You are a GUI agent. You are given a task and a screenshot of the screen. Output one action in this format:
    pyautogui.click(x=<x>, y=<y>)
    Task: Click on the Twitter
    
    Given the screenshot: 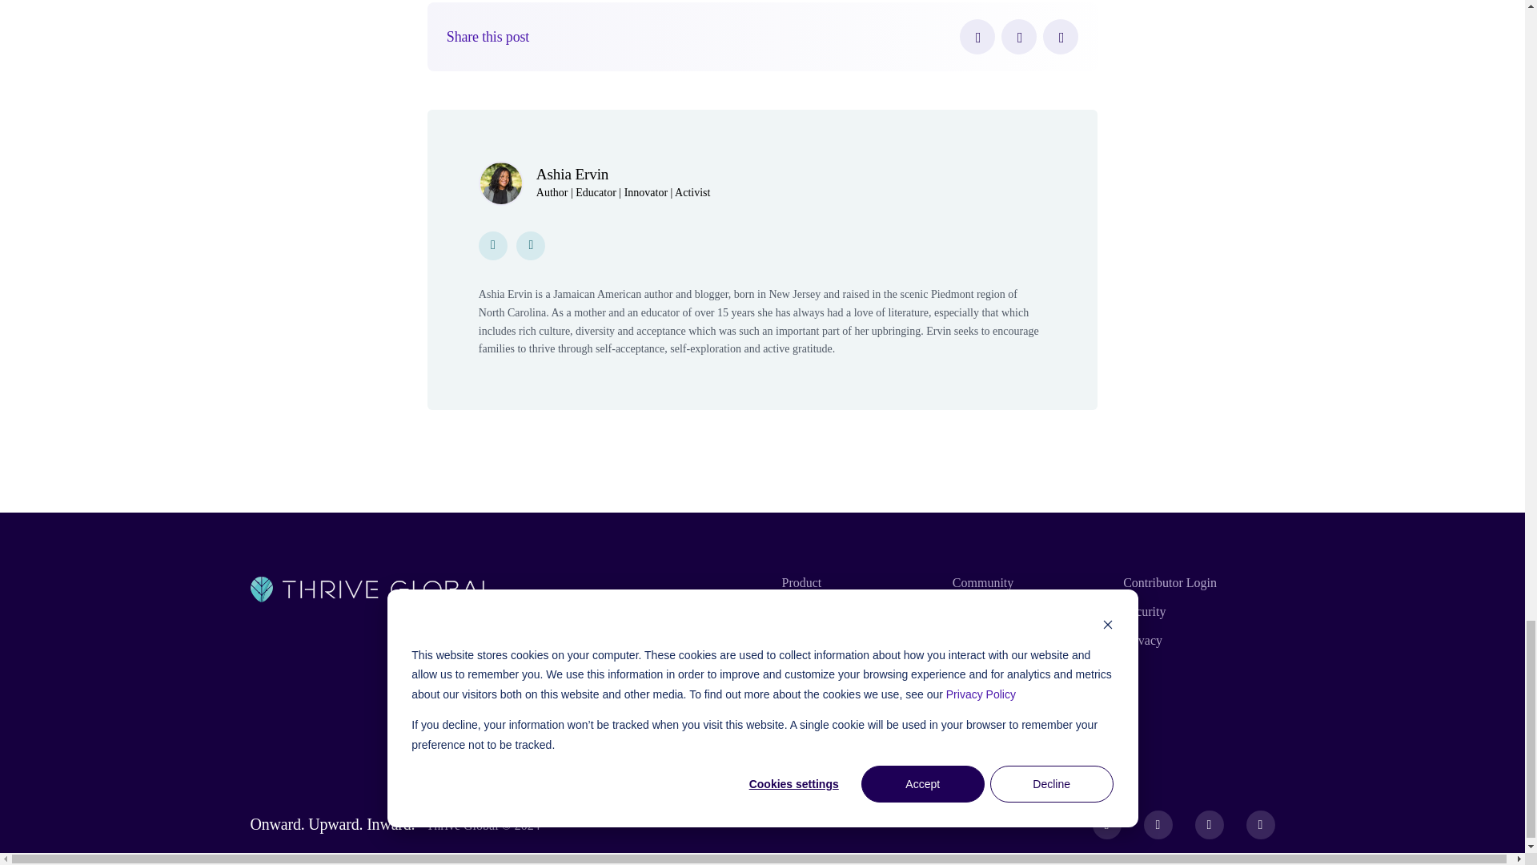 What is the action you would take?
    pyautogui.click(x=1018, y=37)
    